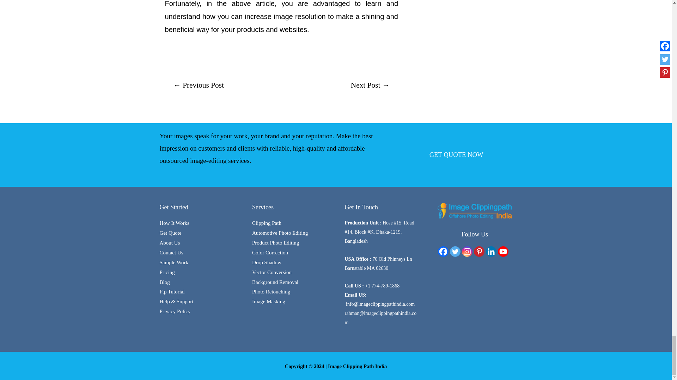 The height and width of the screenshot is (380, 677). What do you see at coordinates (479, 251) in the screenshot?
I see `Pinterest` at bounding box center [479, 251].